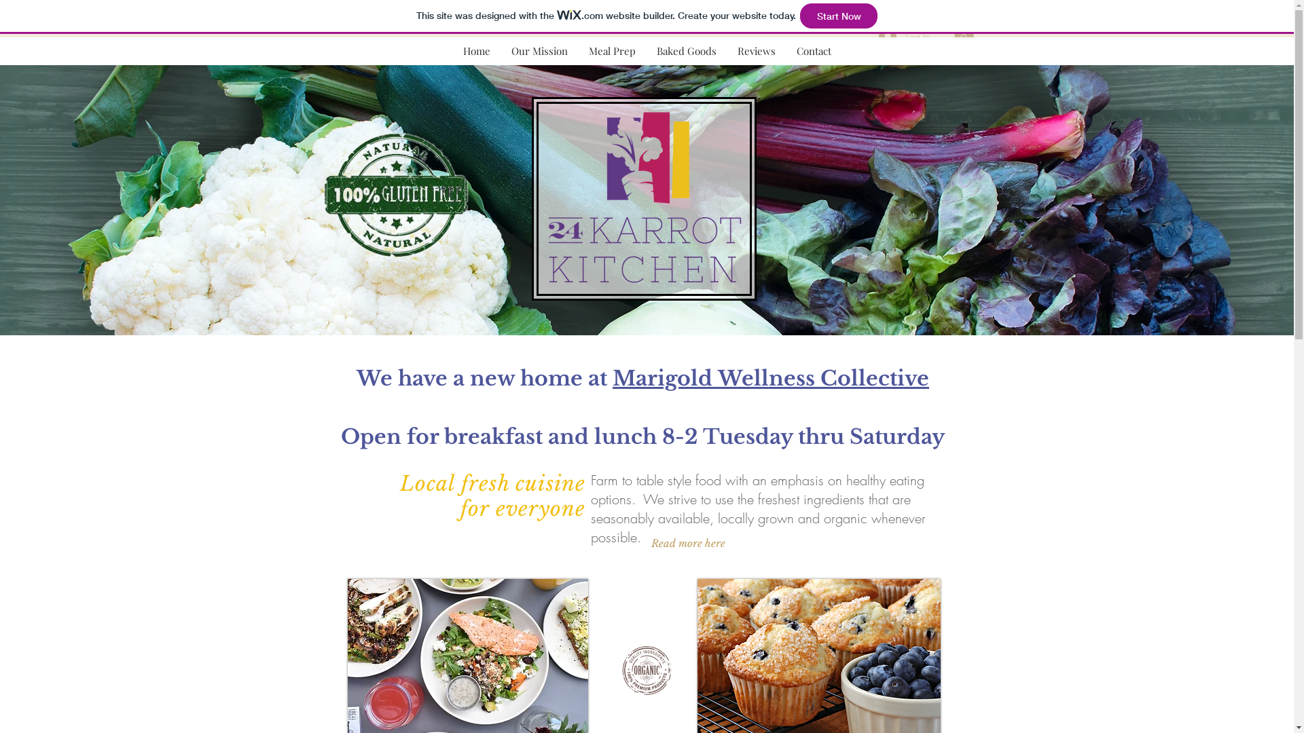 The image size is (1304, 733). What do you see at coordinates (688, 543) in the screenshot?
I see `Read more here` at bounding box center [688, 543].